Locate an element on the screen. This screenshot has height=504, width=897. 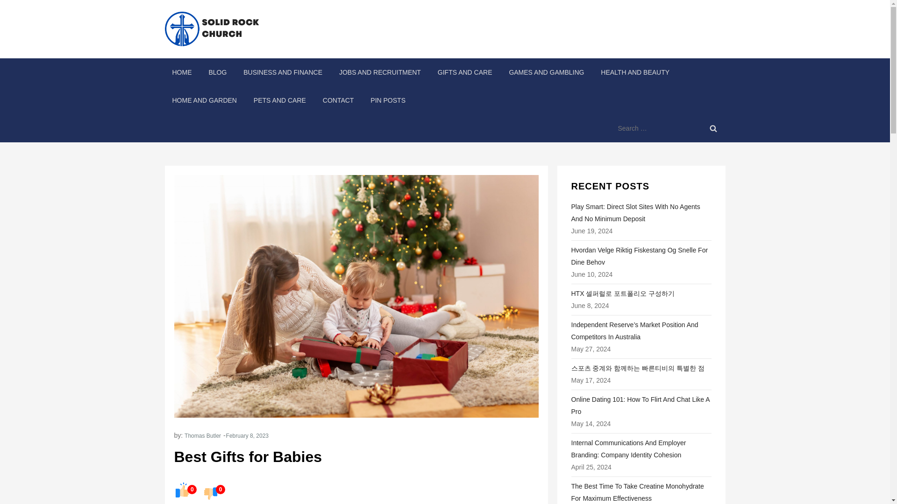
PIN POSTS is located at coordinates (388, 100).